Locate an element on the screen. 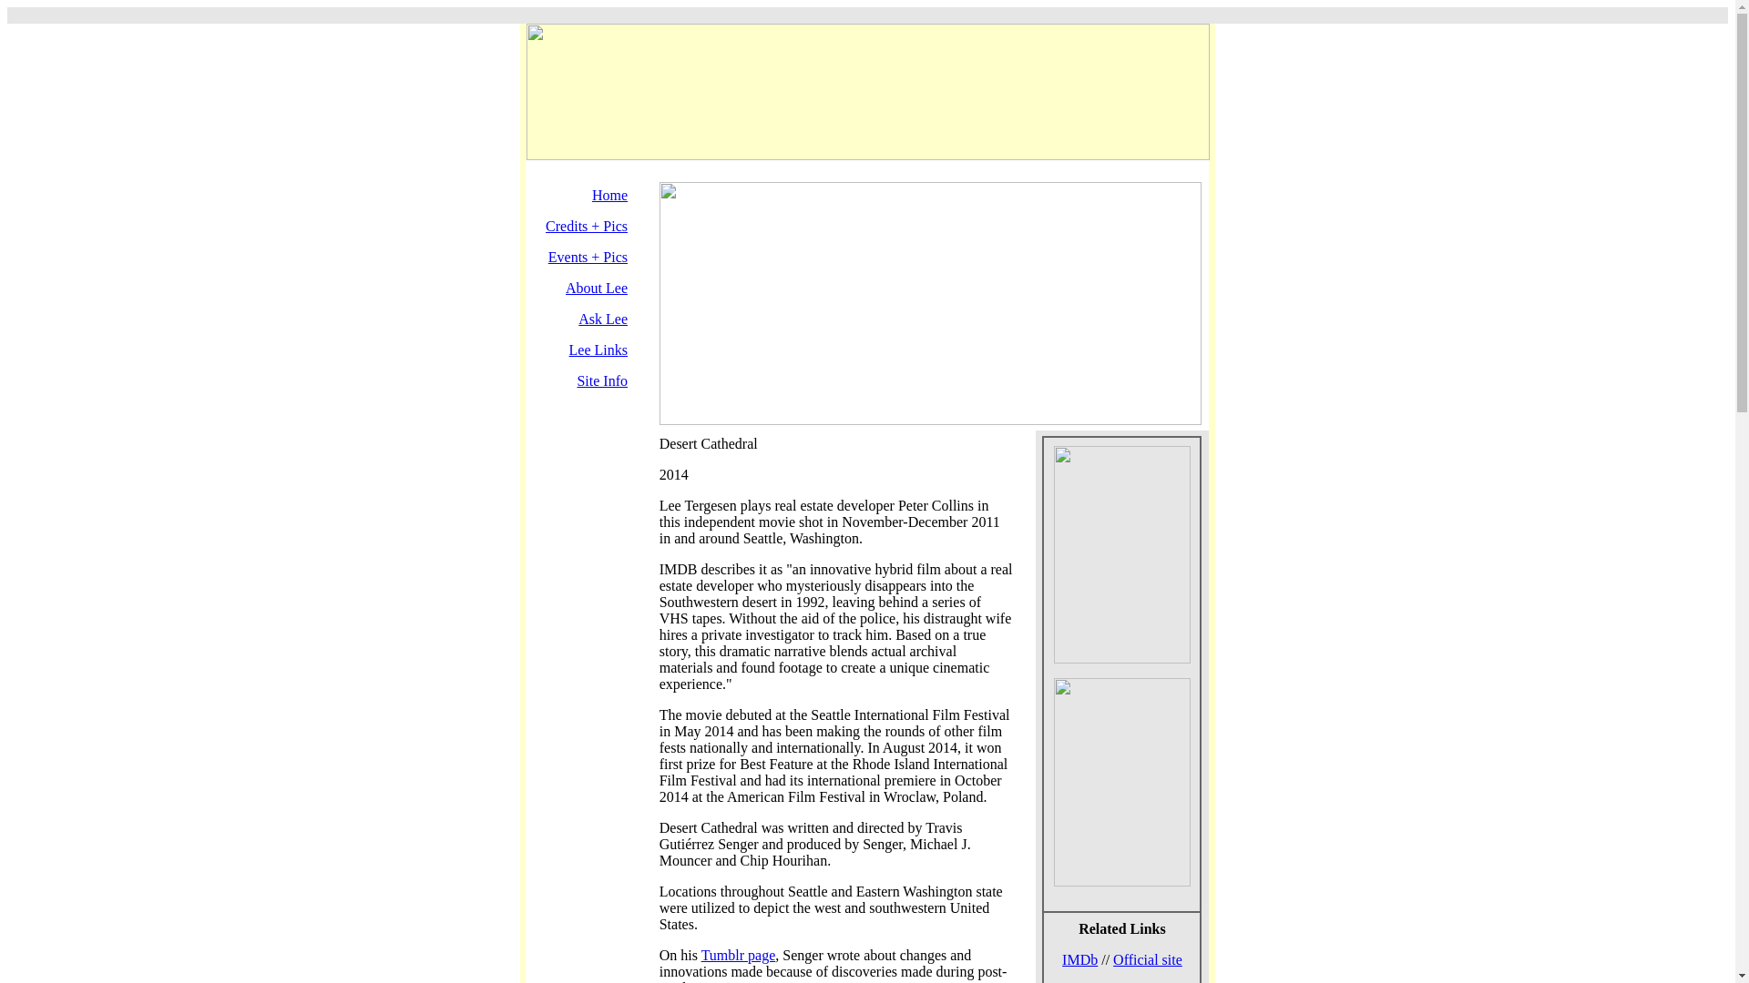 The height and width of the screenshot is (983, 1749). Site Info is located at coordinates (602, 380).